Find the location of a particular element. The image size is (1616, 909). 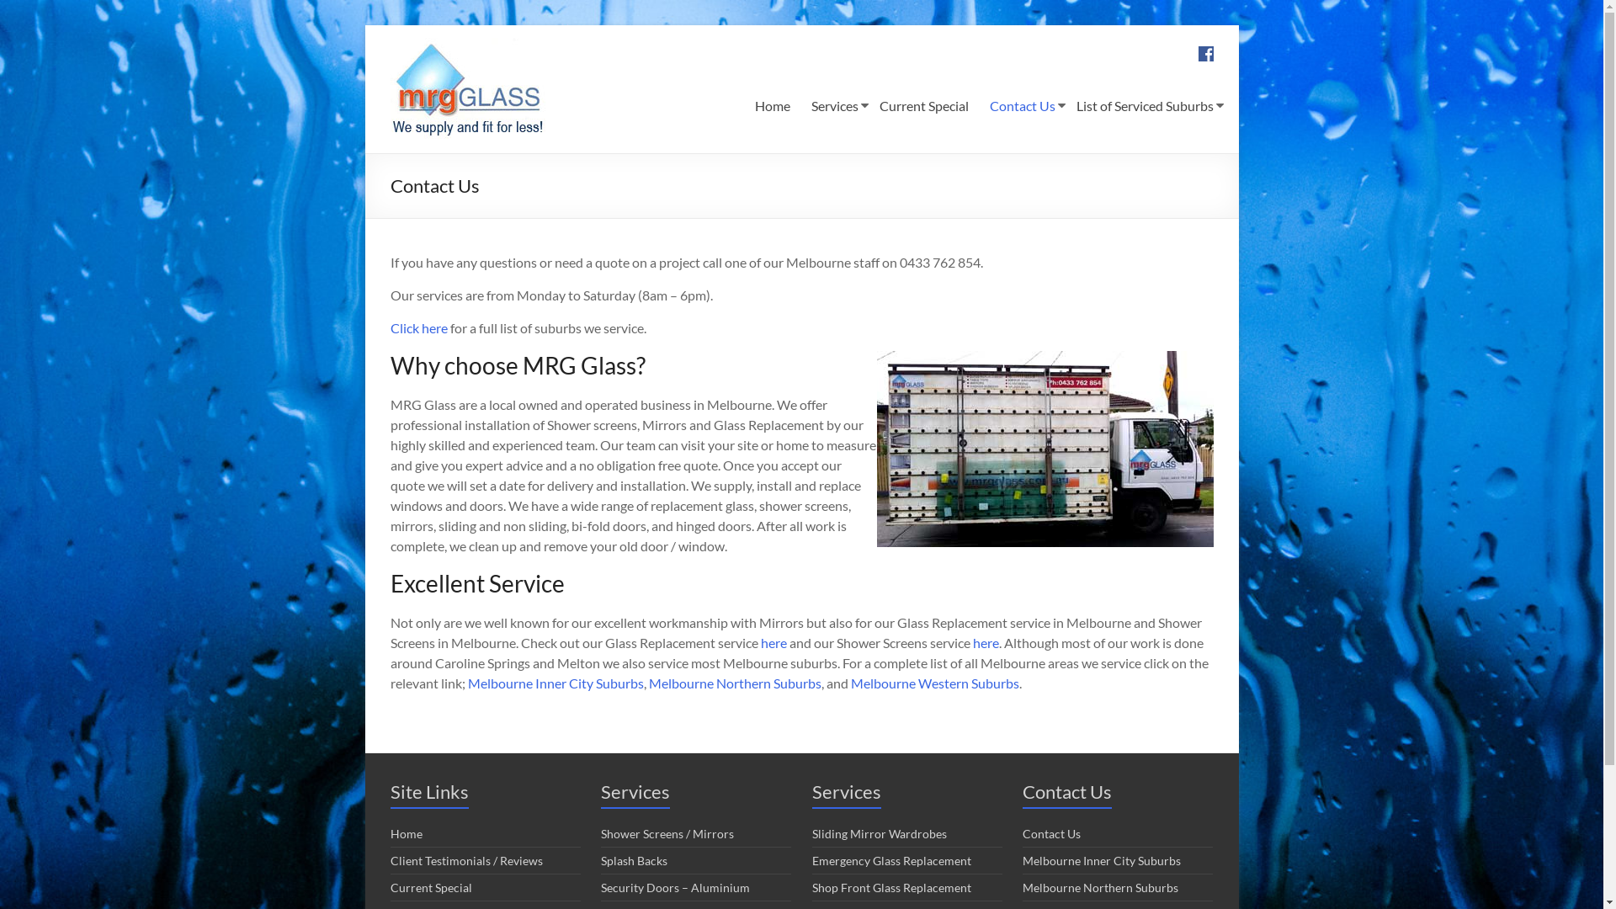

Sliding Mirror Wardrobes is located at coordinates (879, 833).